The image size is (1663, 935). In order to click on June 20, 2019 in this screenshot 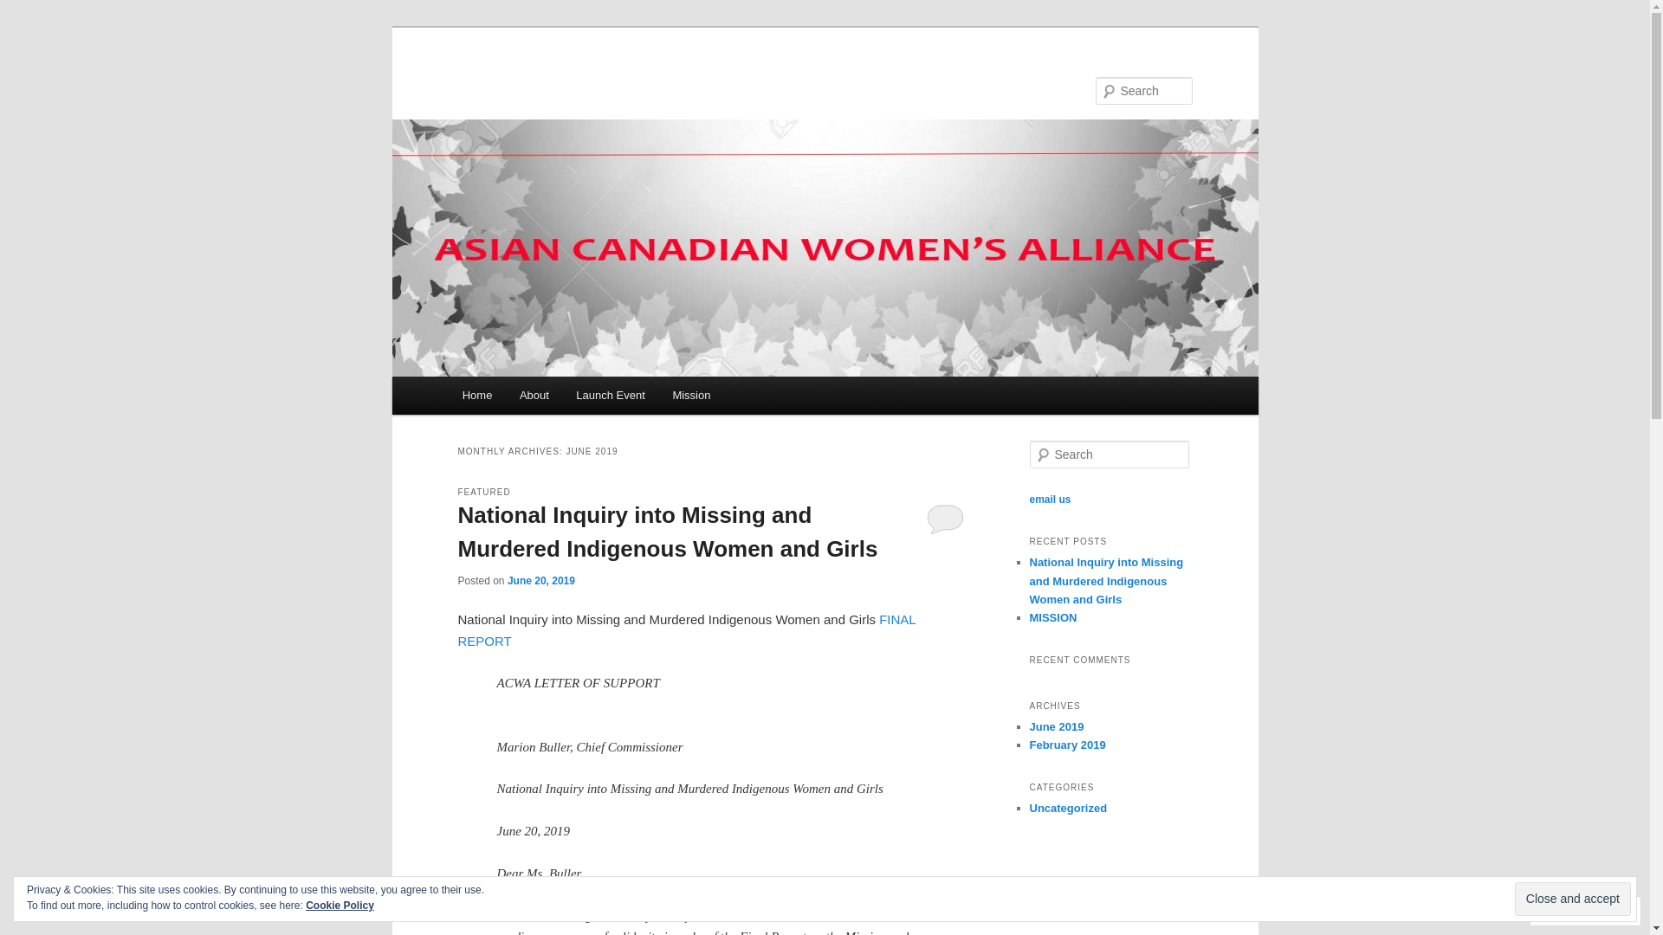, I will do `click(541, 581)`.